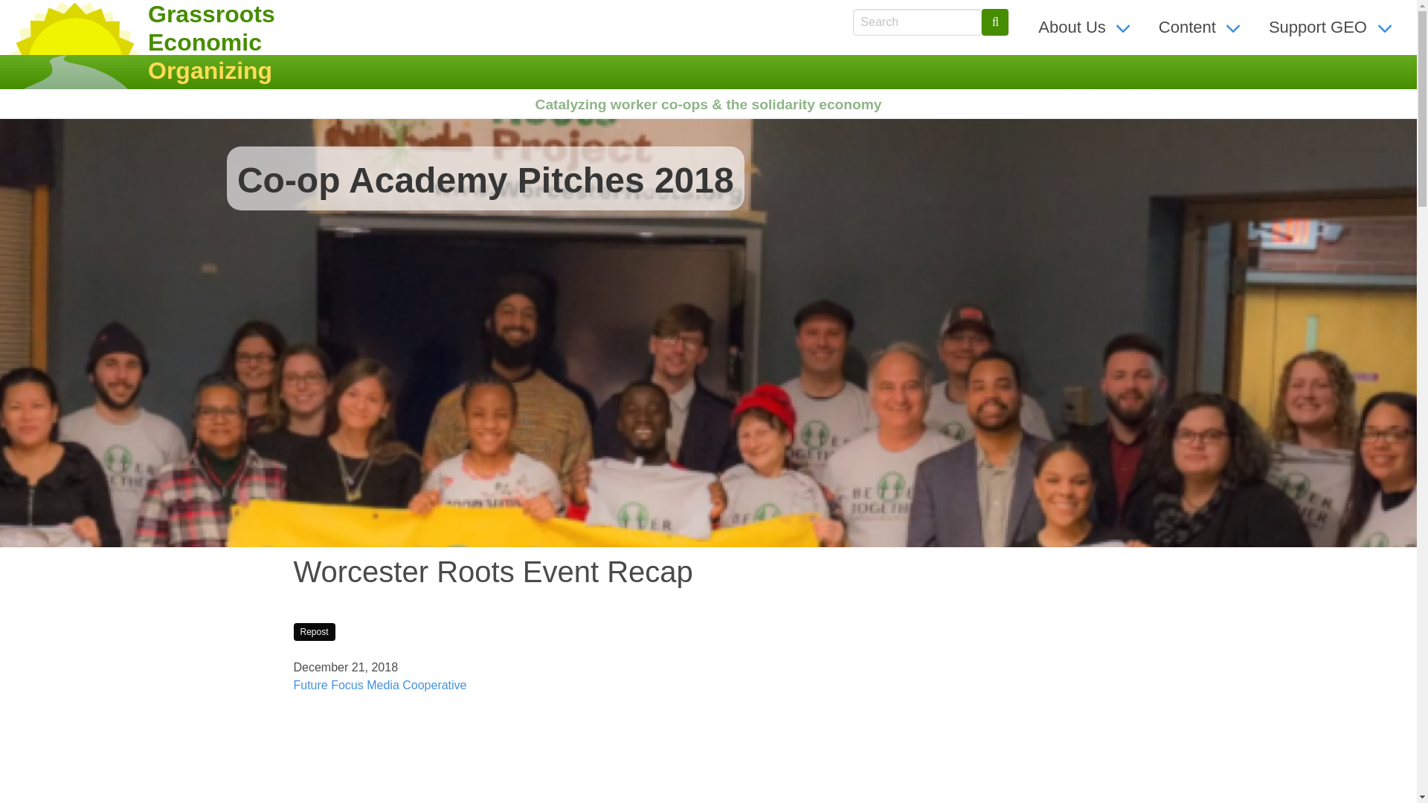 This screenshot has width=1428, height=803. I want to click on Home, so click(202, 42).